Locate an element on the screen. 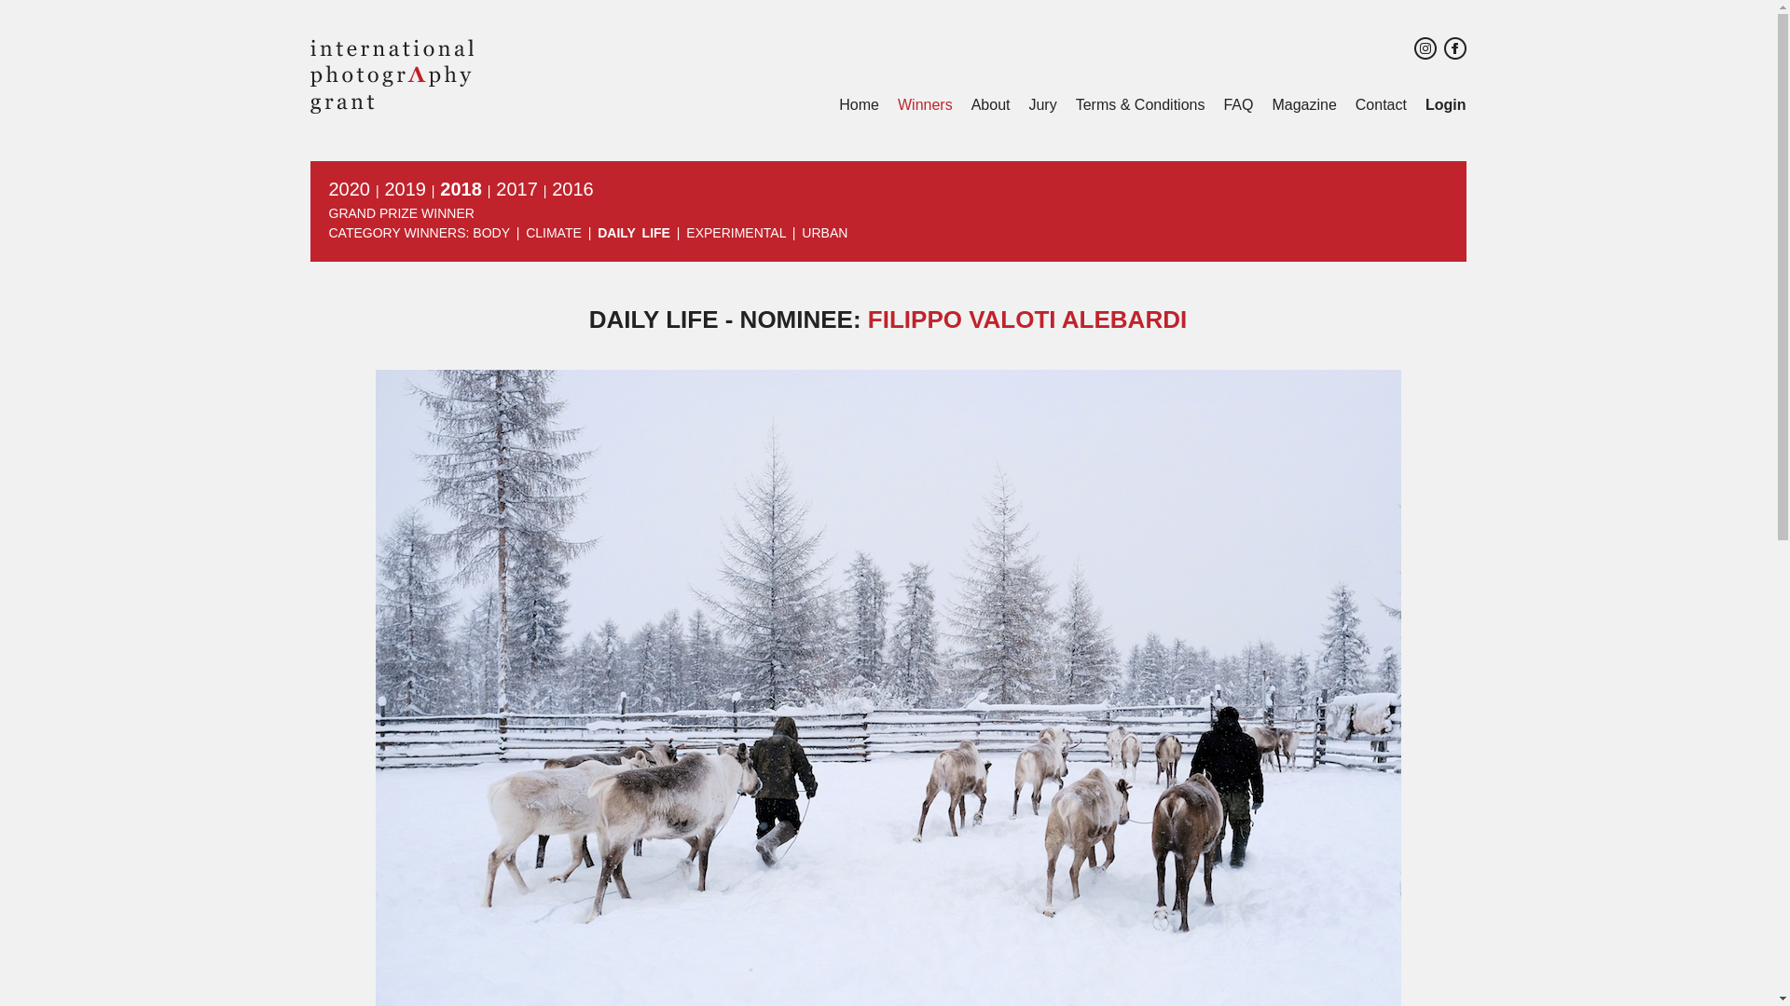 The width and height of the screenshot is (1790, 1006). GRAND PRIZE WINNER is located at coordinates (401, 212).